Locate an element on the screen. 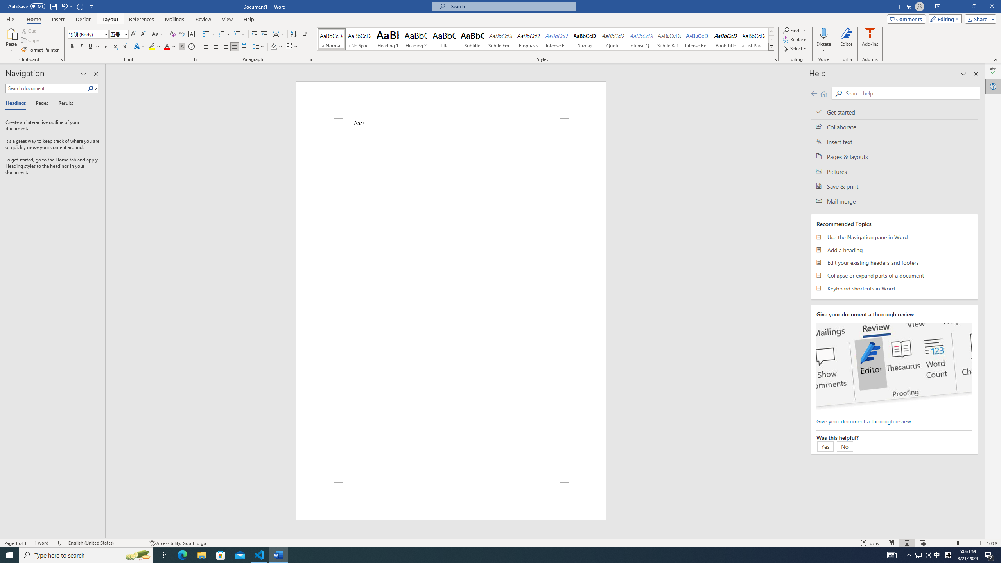 The image size is (1001, 563). Accessibility Checker Accessibility: Good to go is located at coordinates (178, 543).